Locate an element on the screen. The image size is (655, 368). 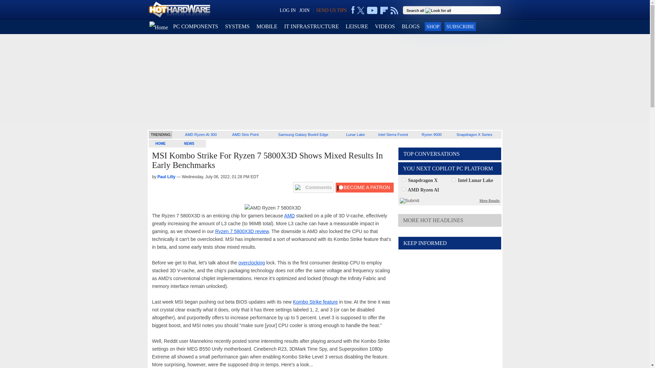
PC COMPONENTS is located at coordinates (196, 27).